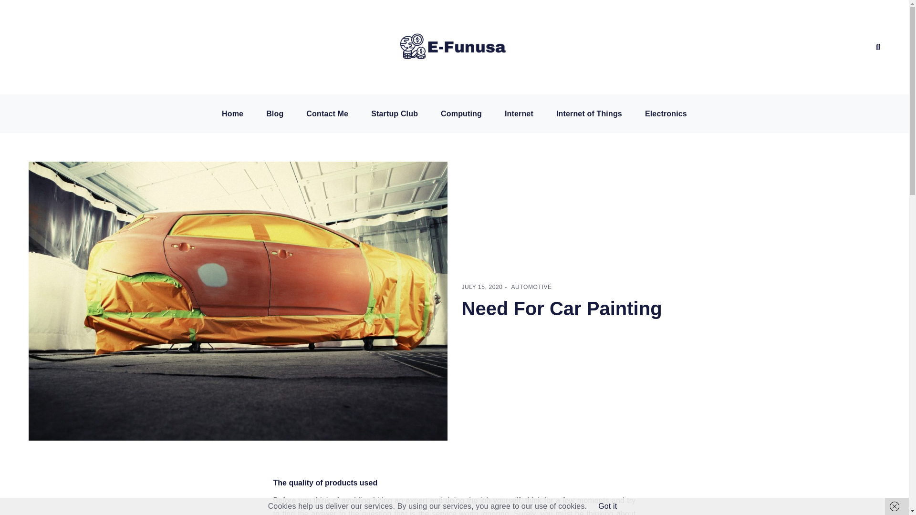 The width and height of the screenshot is (916, 515). Describe the element at coordinates (562, 308) in the screenshot. I see `Need For Car Painting` at that location.